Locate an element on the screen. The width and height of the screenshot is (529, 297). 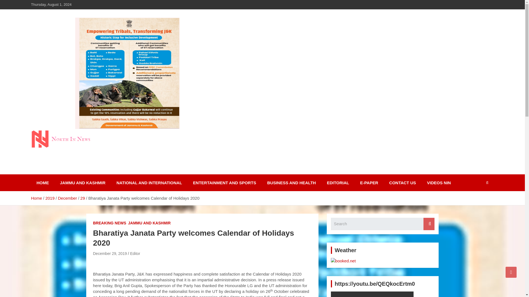
Bharatiya Janata Party welcomes Calendar of Holidays 2020 is located at coordinates (110, 253).